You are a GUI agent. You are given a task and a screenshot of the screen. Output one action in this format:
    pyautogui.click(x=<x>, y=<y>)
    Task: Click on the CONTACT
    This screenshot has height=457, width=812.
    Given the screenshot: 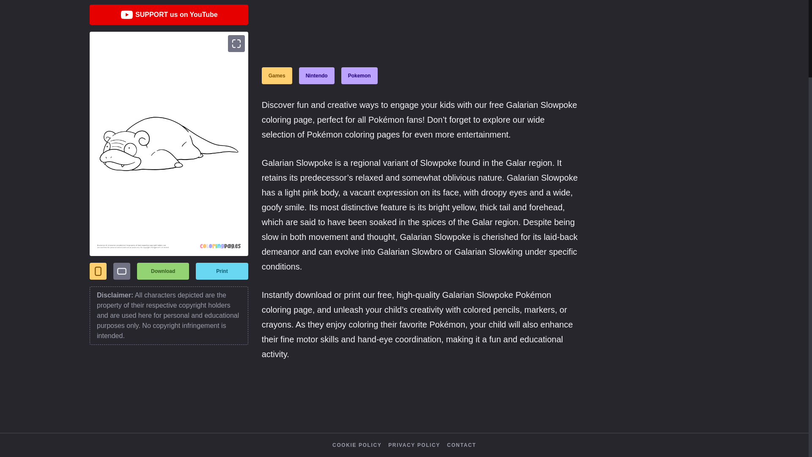 What is the action you would take?
    pyautogui.click(x=461, y=445)
    